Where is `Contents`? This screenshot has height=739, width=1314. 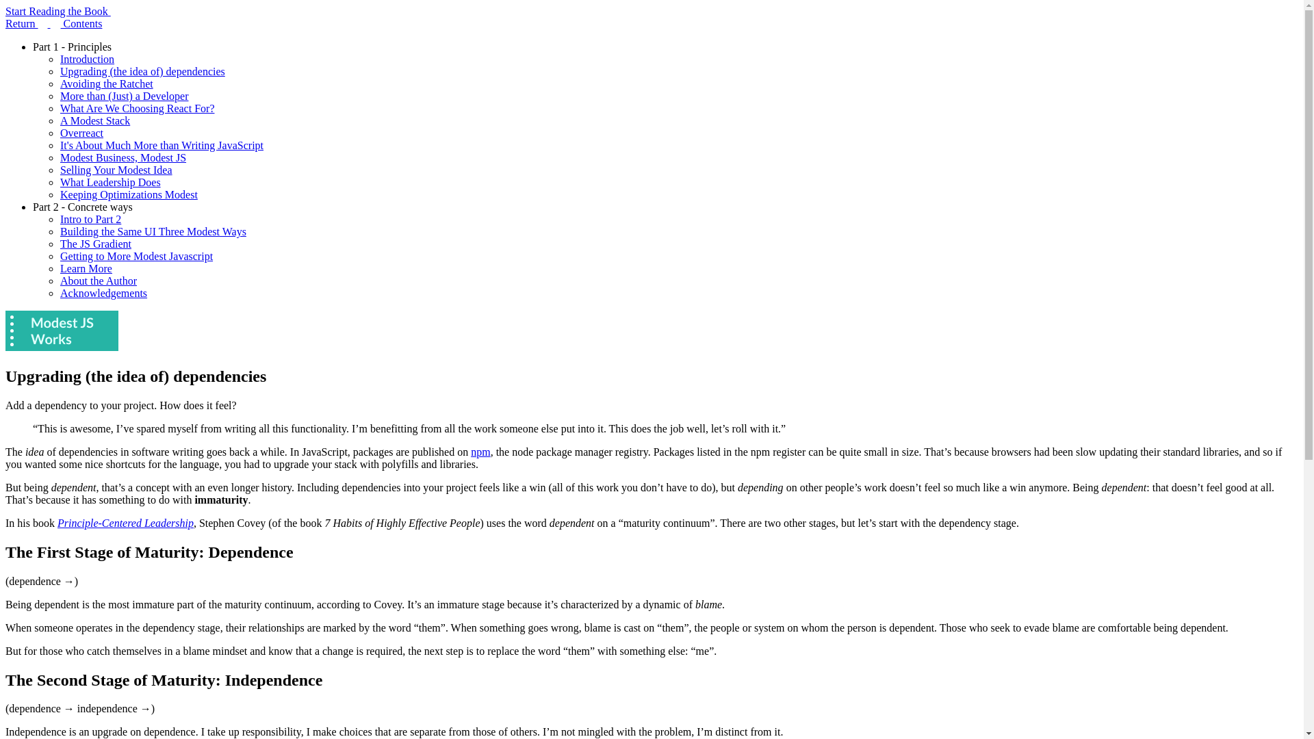
Contents is located at coordinates (77, 23).